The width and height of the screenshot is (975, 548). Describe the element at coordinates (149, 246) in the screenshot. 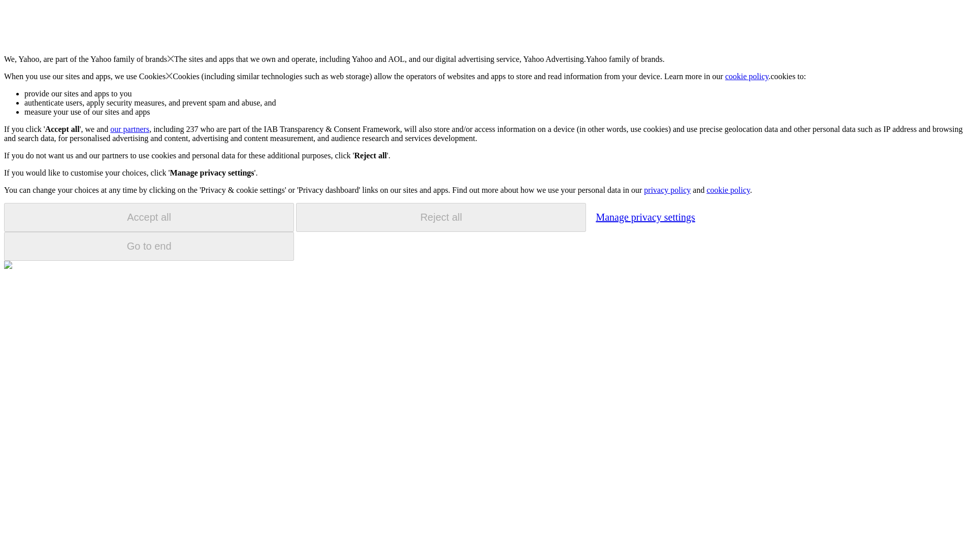

I see `Go to end` at that location.